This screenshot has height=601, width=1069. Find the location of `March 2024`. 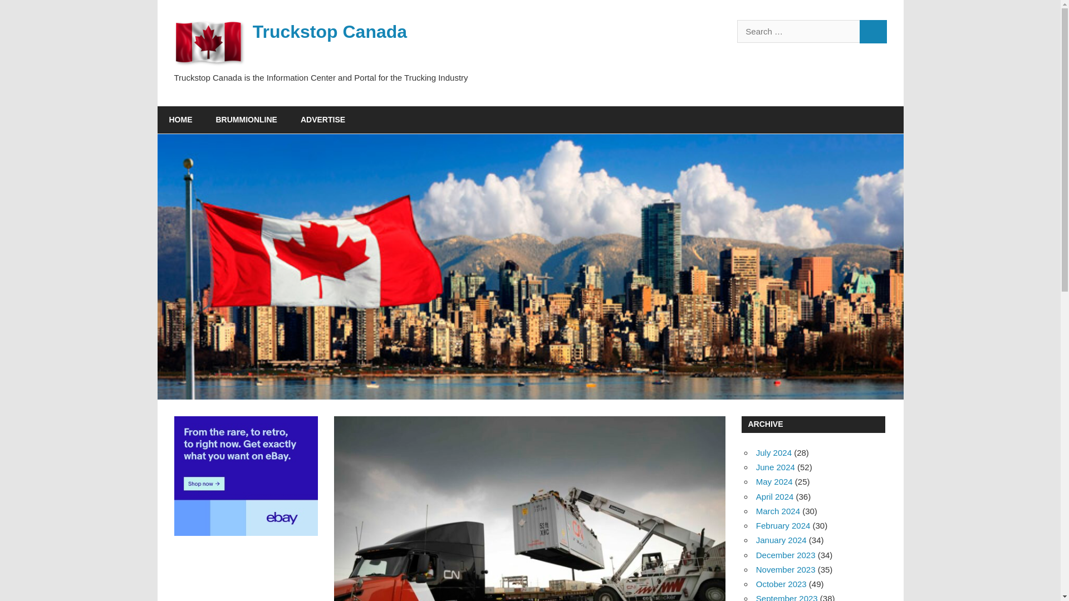

March 2024 is located at coordinates (777, 511).